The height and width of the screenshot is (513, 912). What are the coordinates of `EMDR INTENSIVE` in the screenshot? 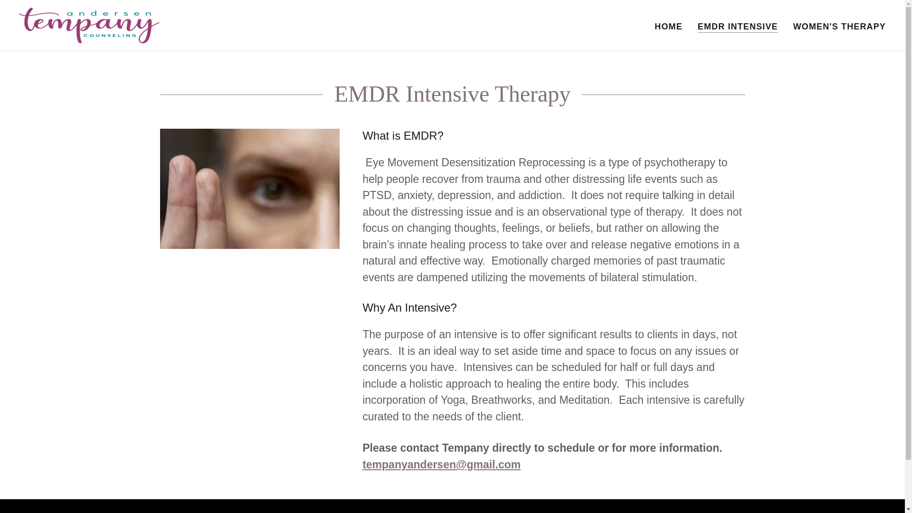 It's located at (737, 27).